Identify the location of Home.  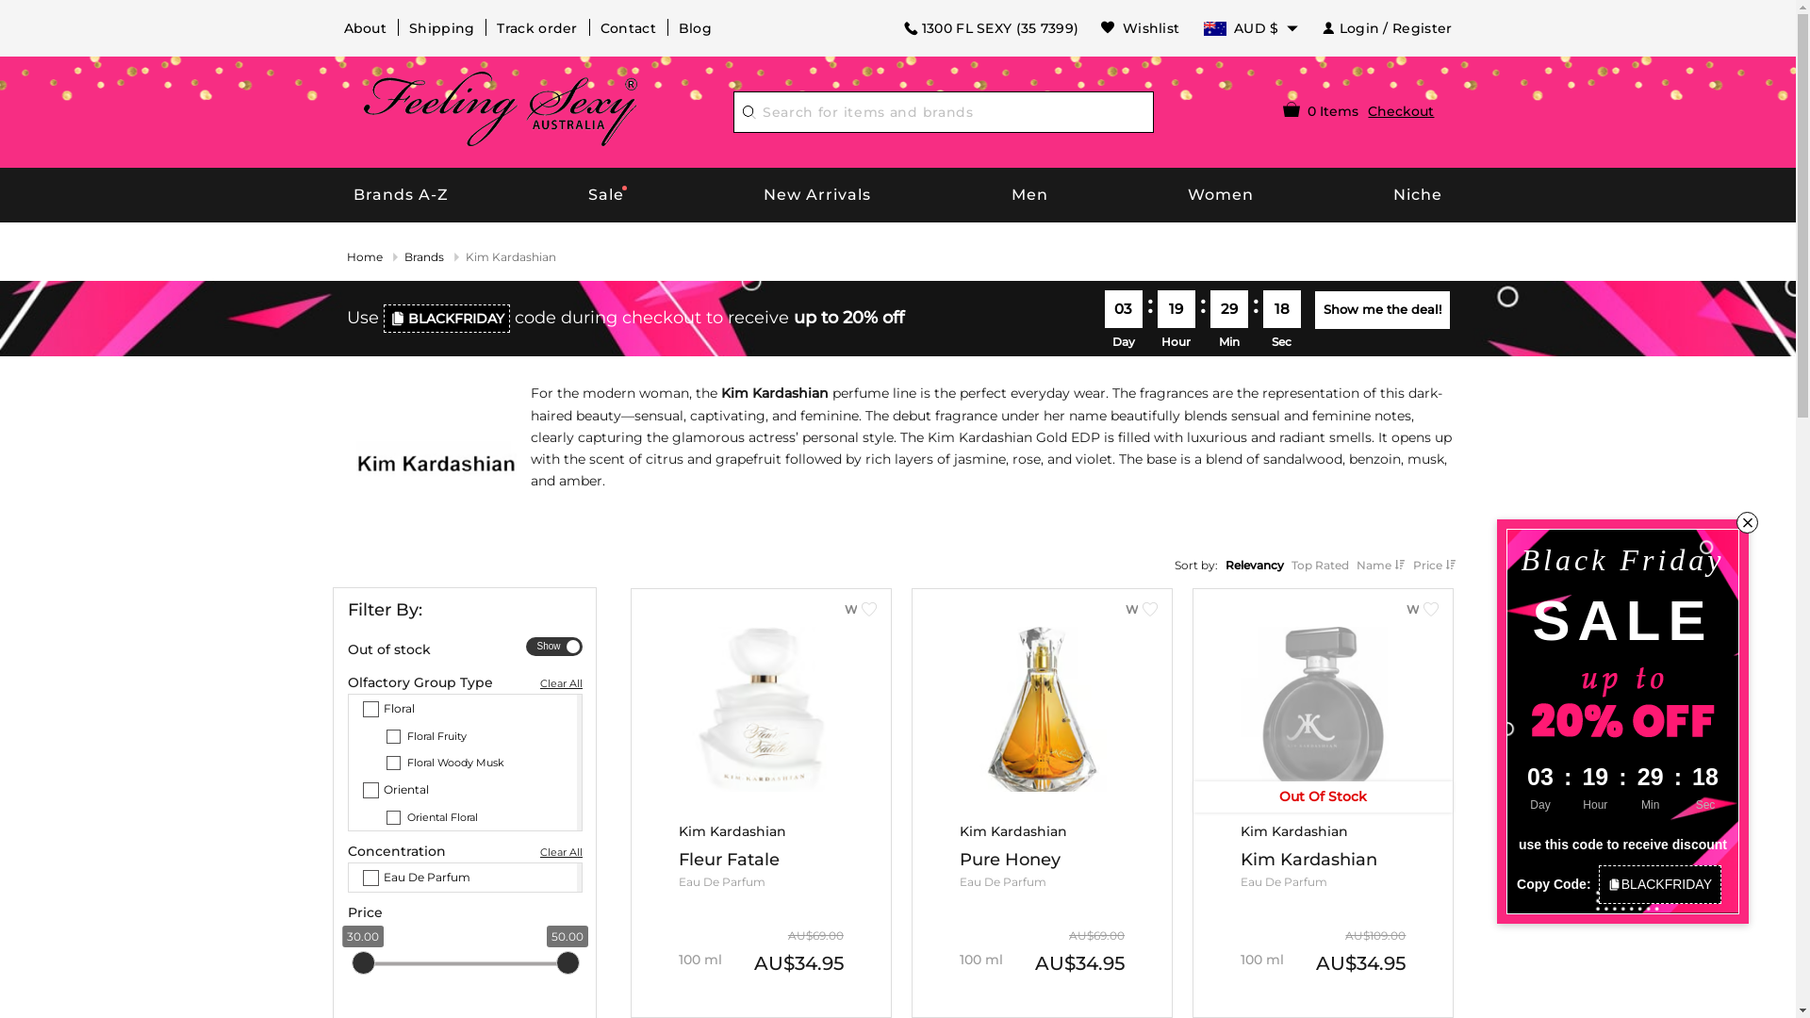
(365, 256).